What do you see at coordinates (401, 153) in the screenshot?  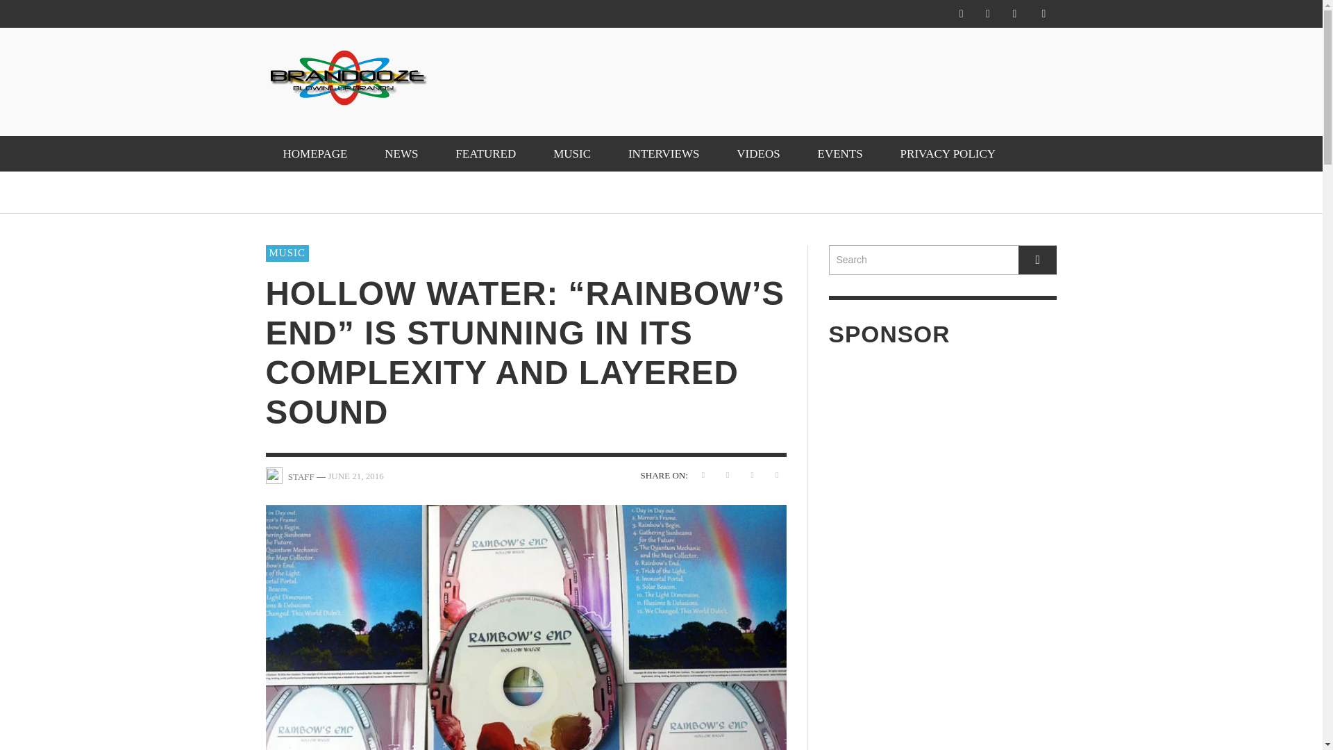 I see `NEWS` at bounding box center [401, 153].